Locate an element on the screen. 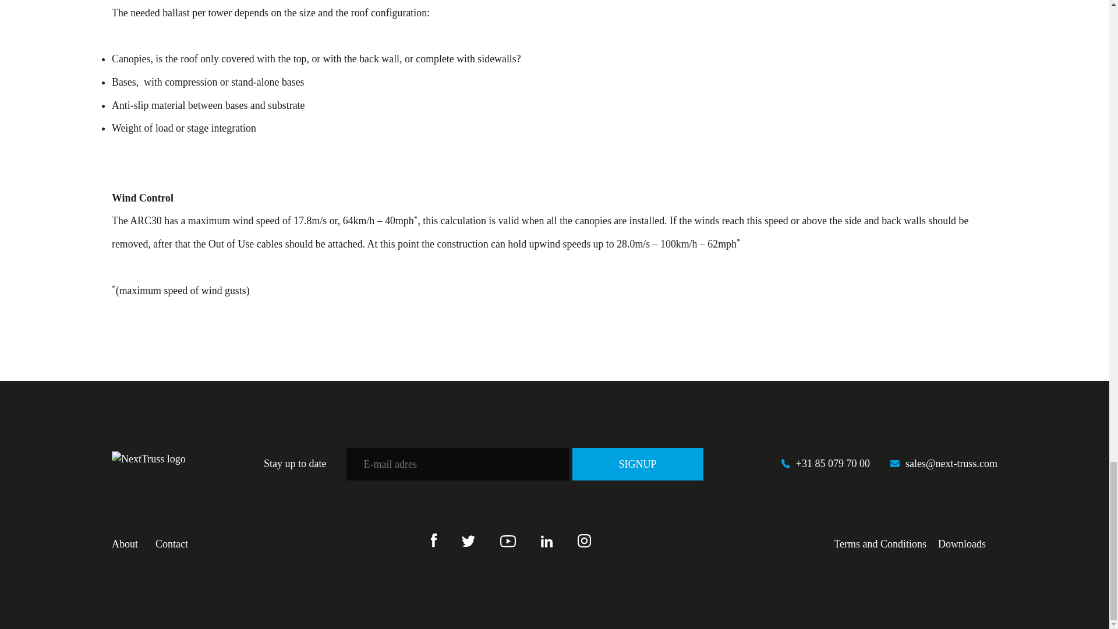 This screenshot has height=629, width=1118. Terms and Conditions is located at coordinates (880, 544).